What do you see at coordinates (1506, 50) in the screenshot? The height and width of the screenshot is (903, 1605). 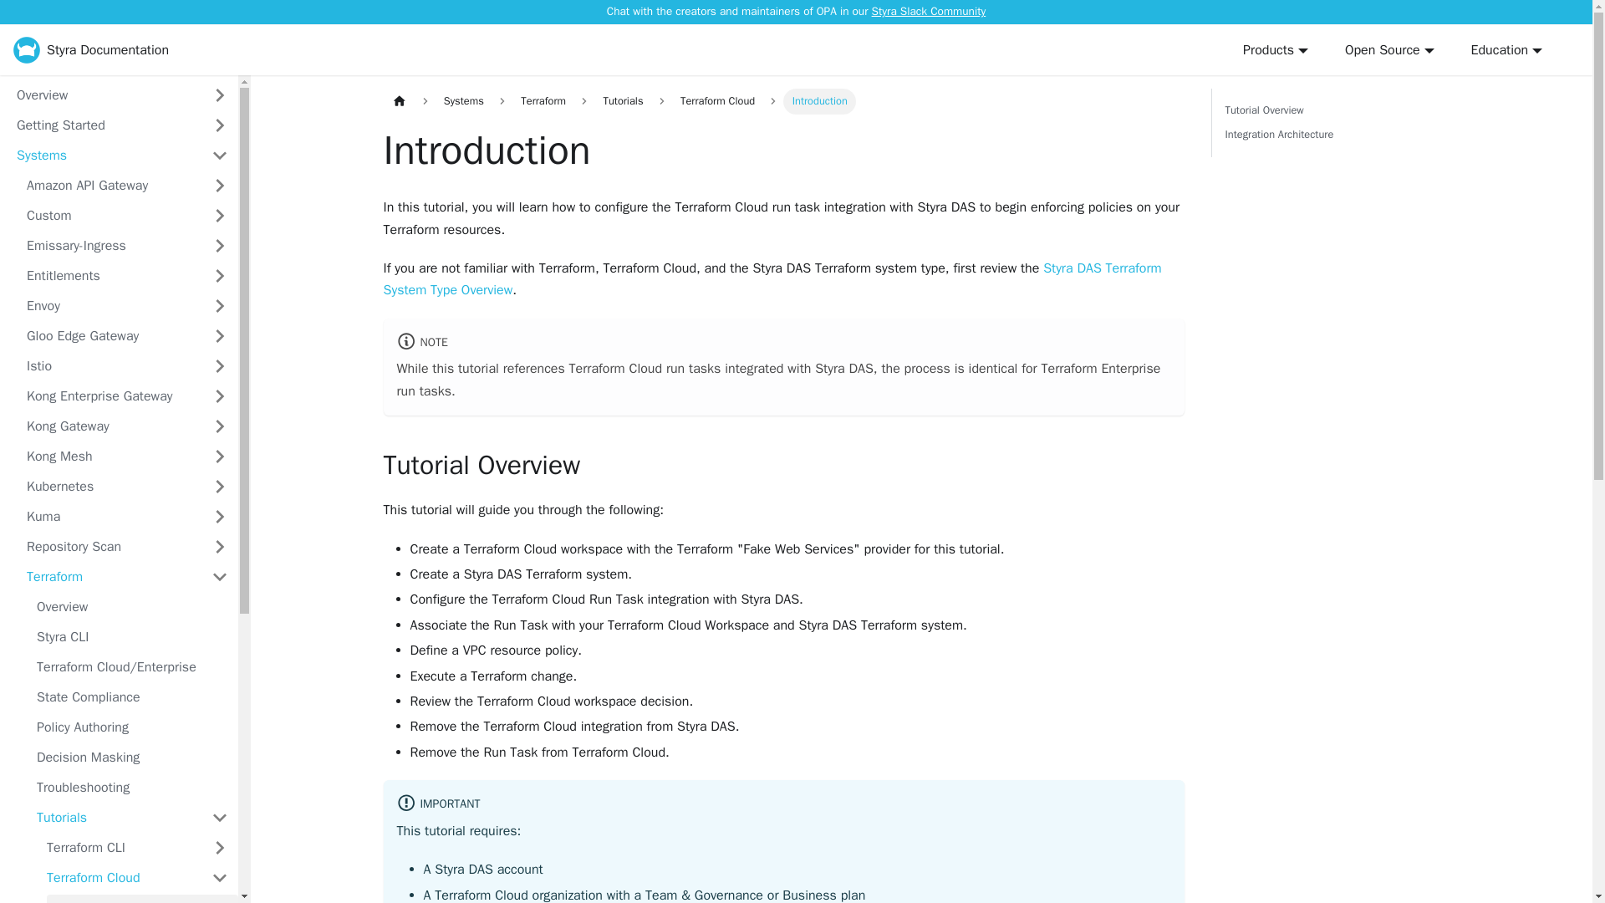 I see `Education` at bounding box center [1506, 50].